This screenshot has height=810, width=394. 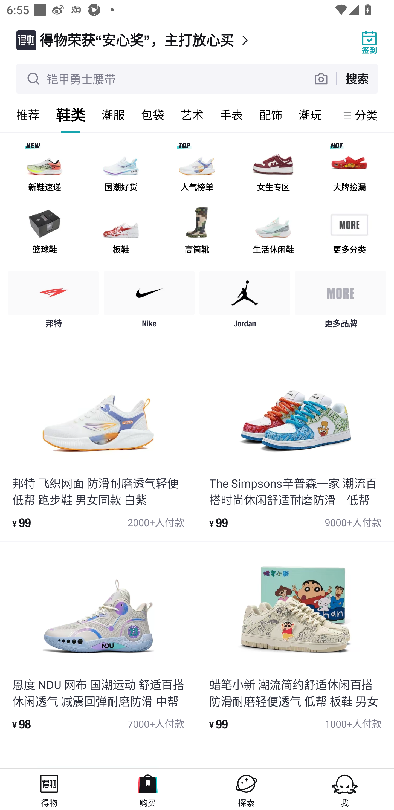 What do you see at coordinates (231, 115) in the screenshot?
I see `手表` at bounding box center [231, 115].